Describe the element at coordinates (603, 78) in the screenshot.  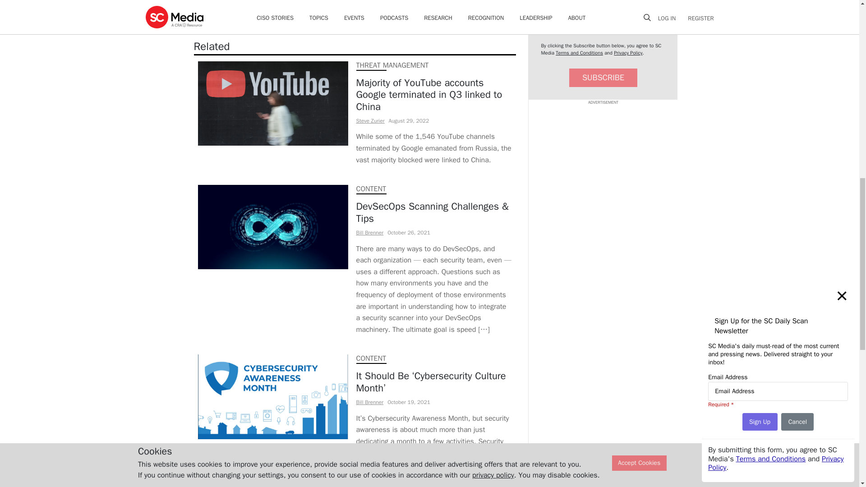
I see `SUBSCRIBE` at that location.